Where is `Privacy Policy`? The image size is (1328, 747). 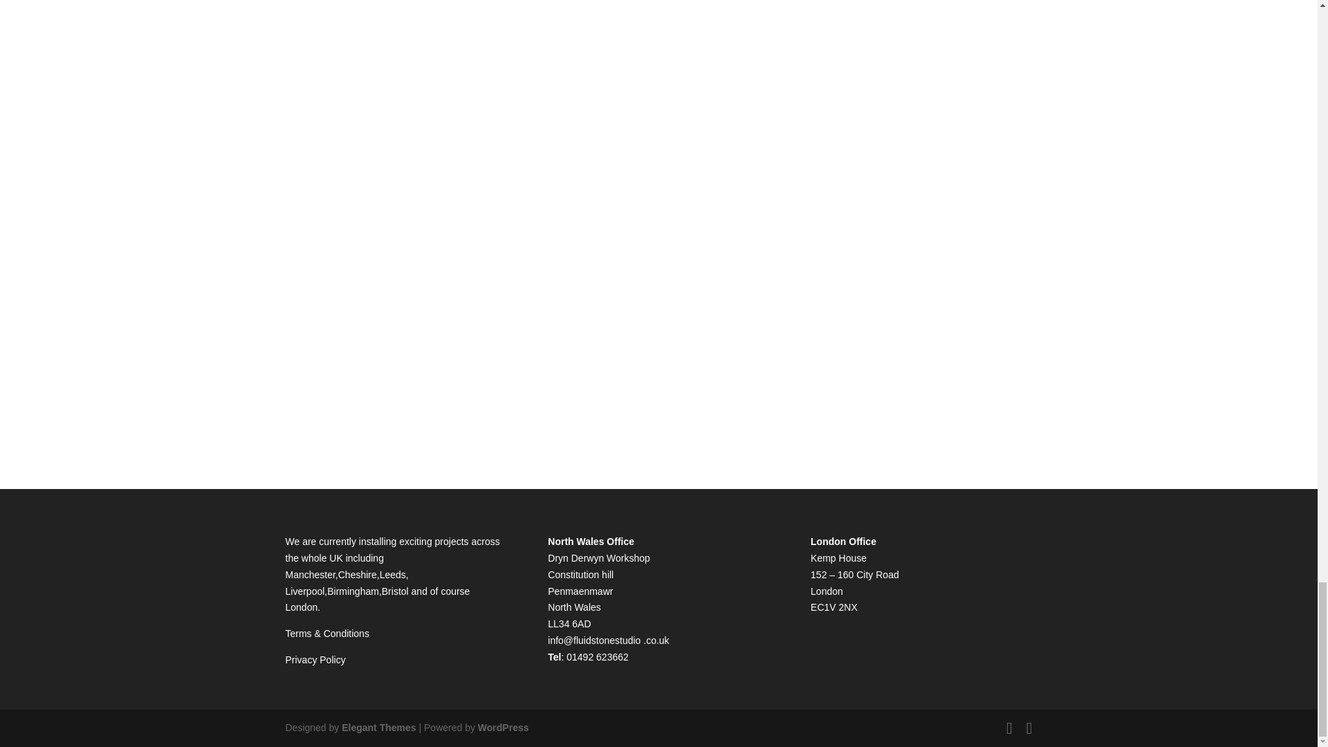
Privacy Policy is located at coordinates (315, 660).